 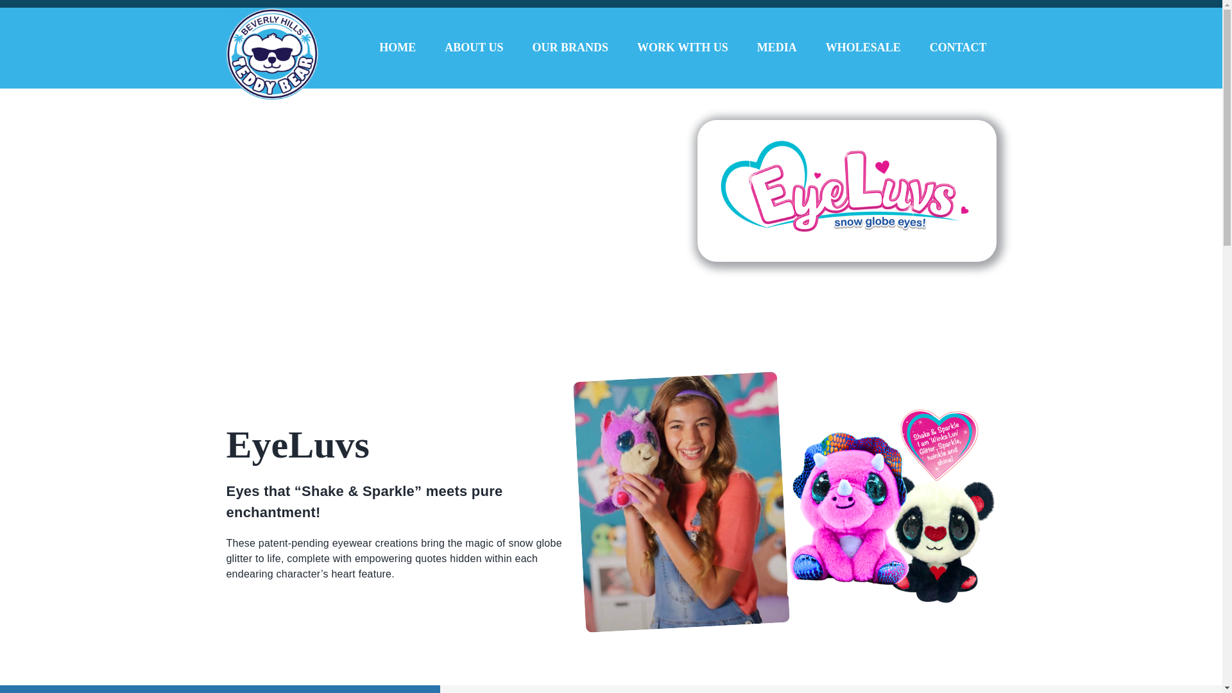 What do you see at coordinates (474, 47) in the screenshot?
I see `ABOUT US` at bounding box center [474, 47].